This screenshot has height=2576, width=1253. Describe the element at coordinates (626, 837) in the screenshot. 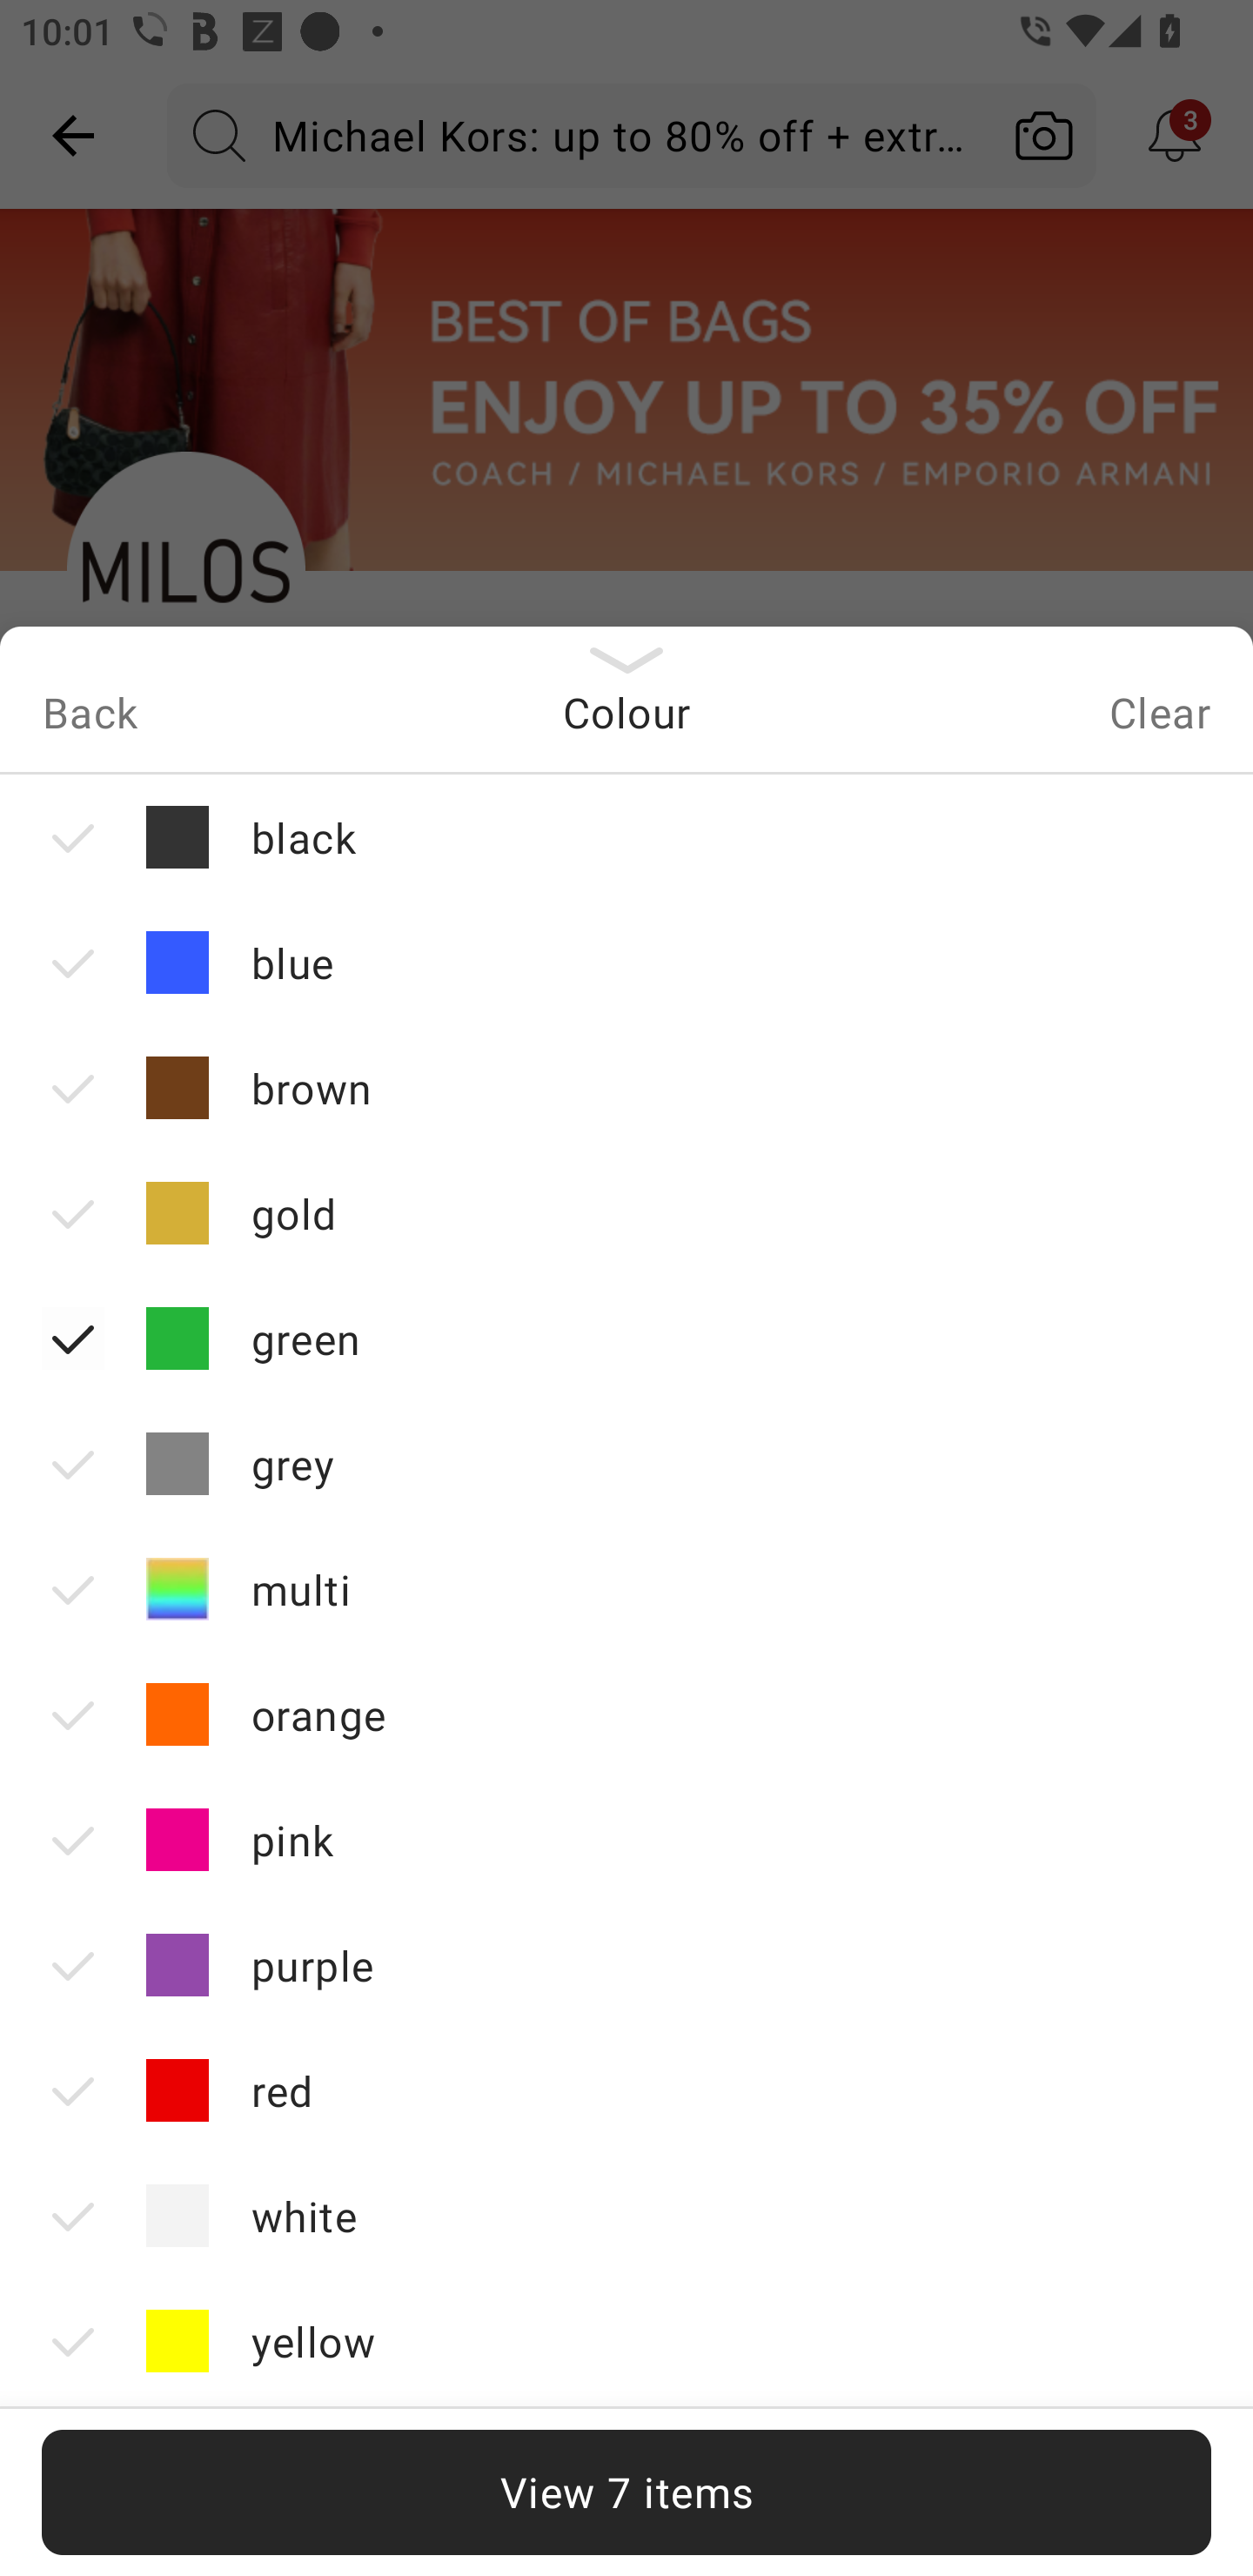

I see `black` at that location.